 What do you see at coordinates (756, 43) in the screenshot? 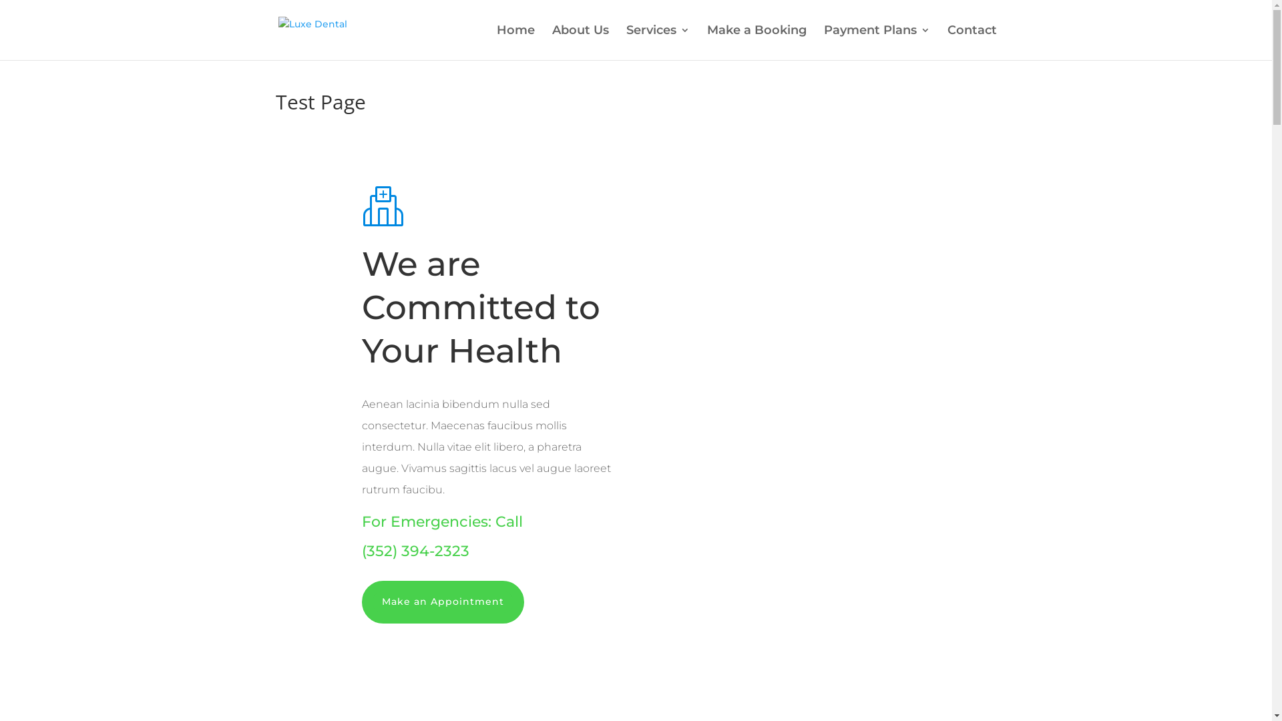
I see `Make a Booking` at bounding box center [756, 43].